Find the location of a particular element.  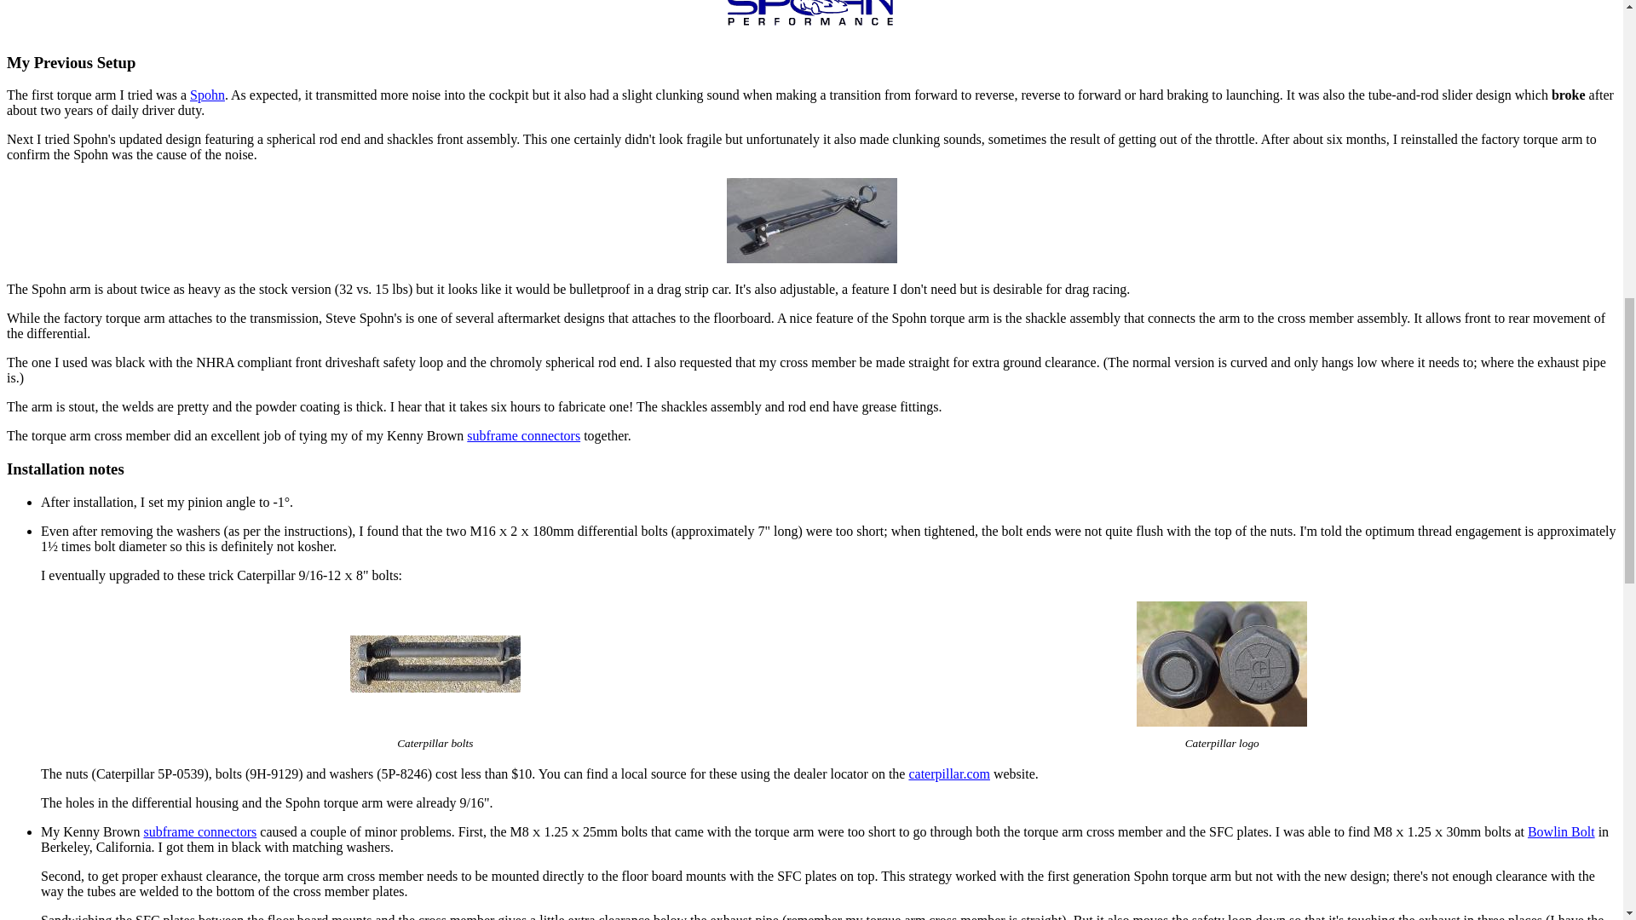

Spohn is located at coordinates (207, 94).